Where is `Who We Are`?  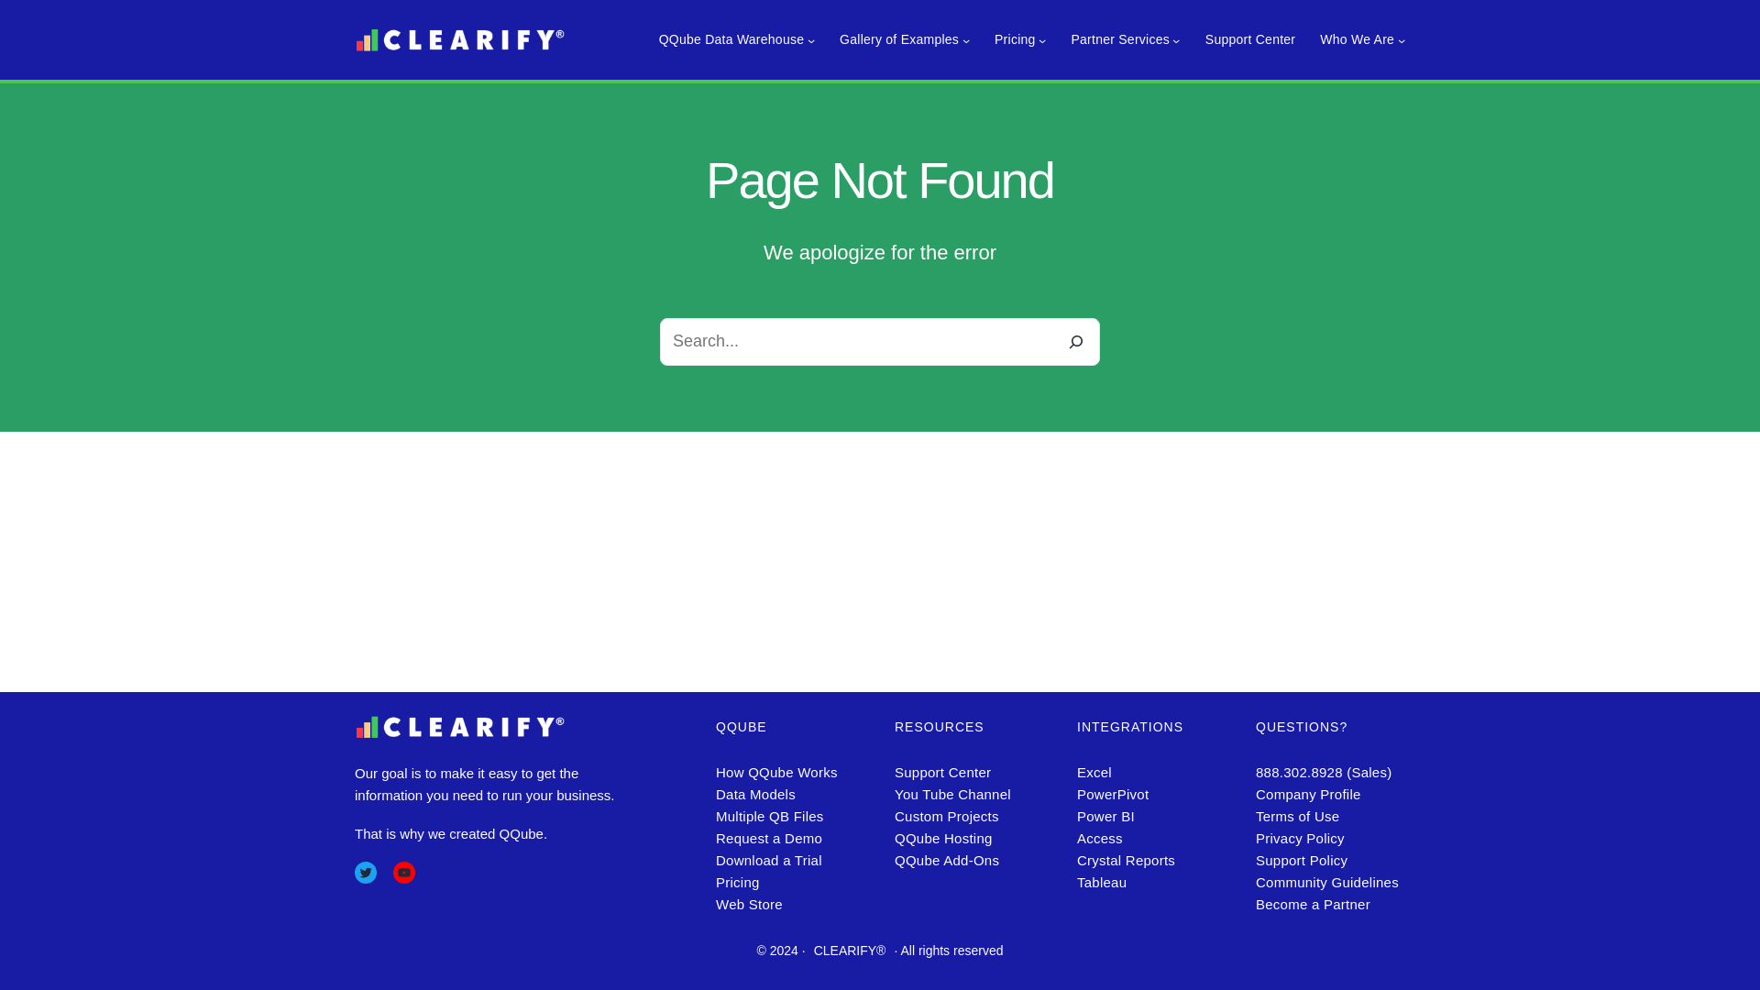
Who We Are is located at coordinates (1357, 39).